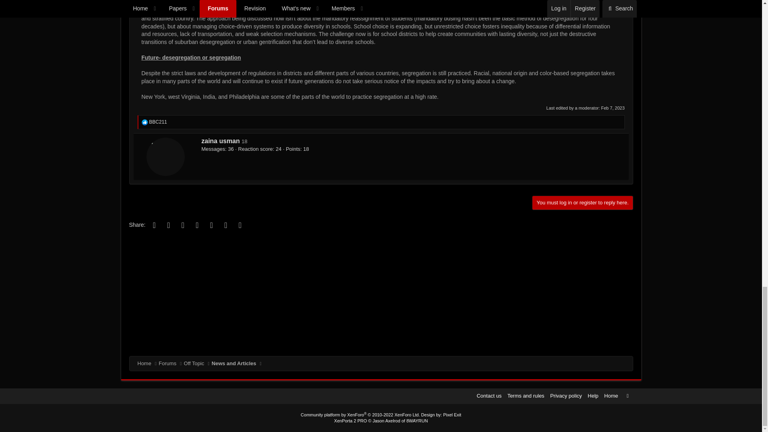 This screenshot has height=432, width=768. I want to click on Feb 7, 2023 at 10:07 PM, so click(613, 108).